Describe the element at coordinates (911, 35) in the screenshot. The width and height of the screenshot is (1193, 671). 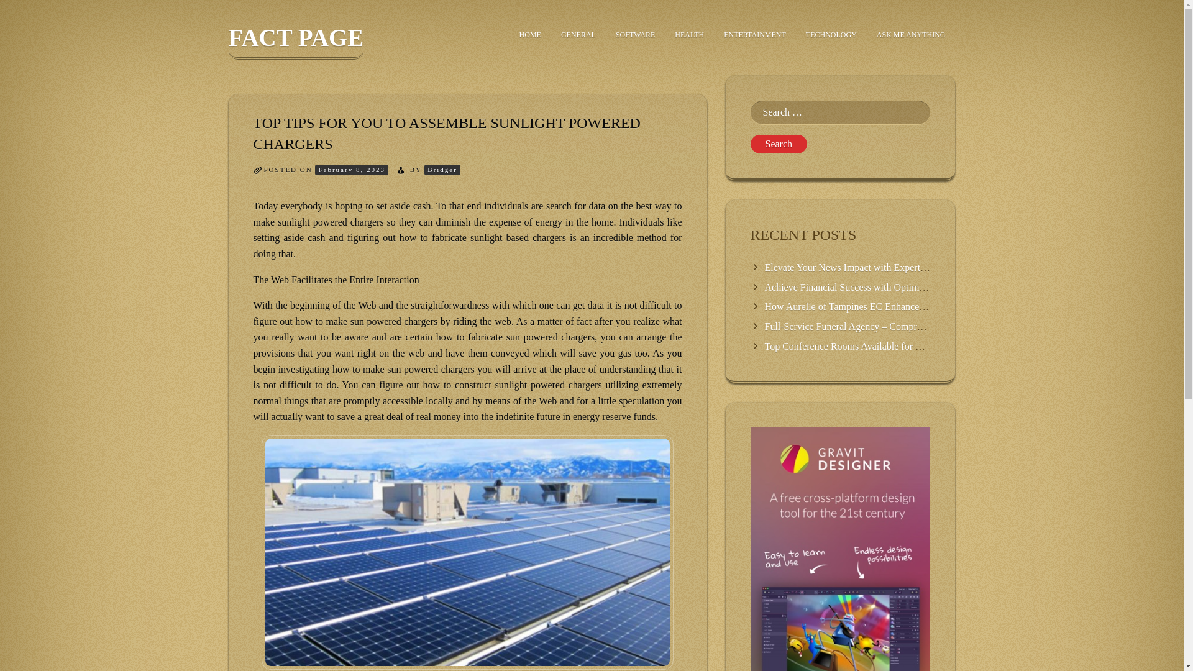
I see `ASK ME ANYTHING` at that location.